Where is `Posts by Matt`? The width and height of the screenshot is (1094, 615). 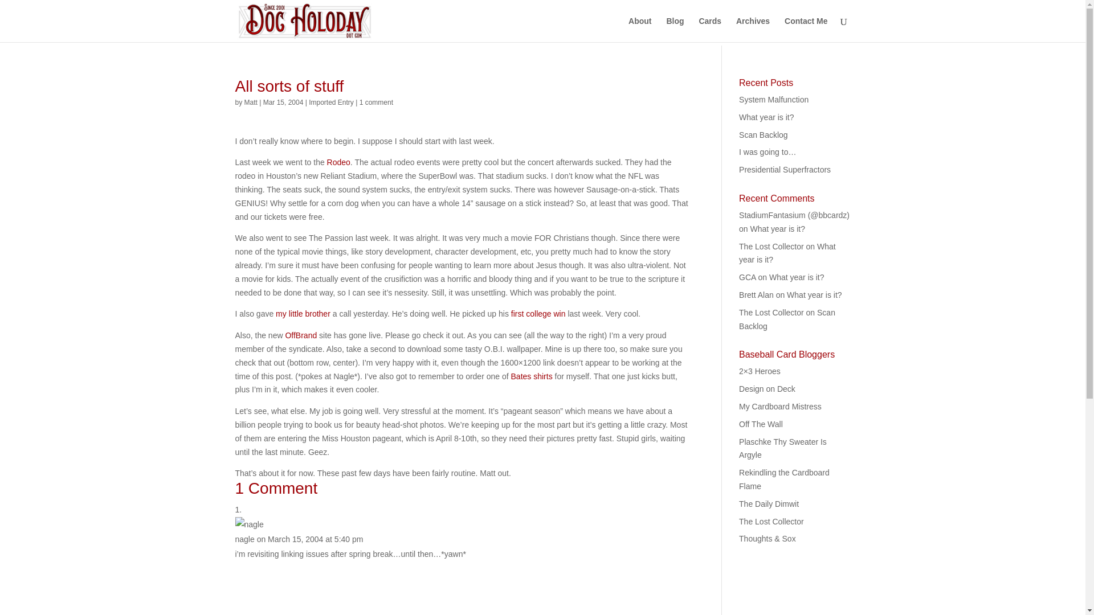 Posts by Matt is located at coordinates (251, 102).